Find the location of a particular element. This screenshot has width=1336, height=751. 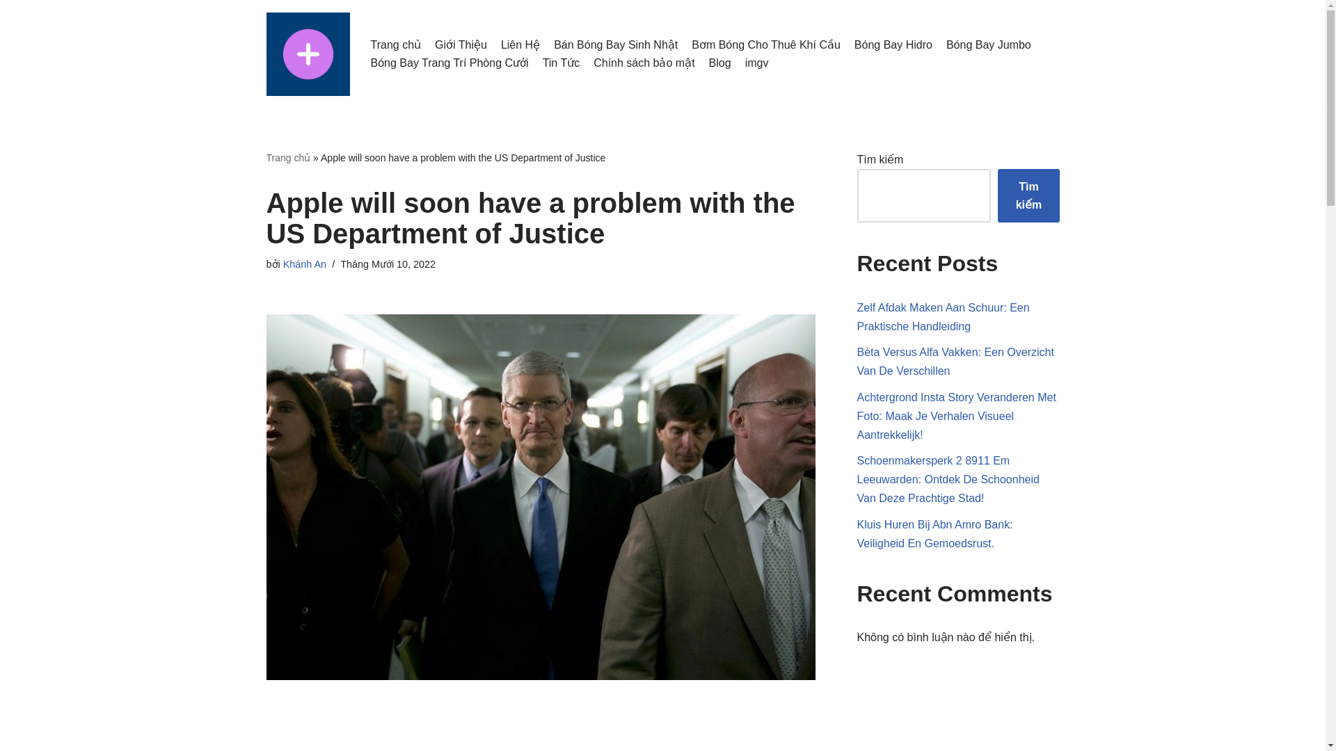

Zelf Afdak Maken Aan Schuur: Een Praktische Handleiding is located at coordinates (944, 317).